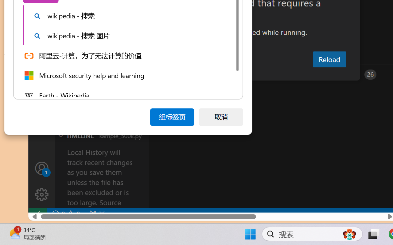 Image resolution: width=393 pixels, height=245 pixels. What do you see at coordinates (65, 214) in the screenshot?
I see `No Problems` at bounding box center [65, 214].